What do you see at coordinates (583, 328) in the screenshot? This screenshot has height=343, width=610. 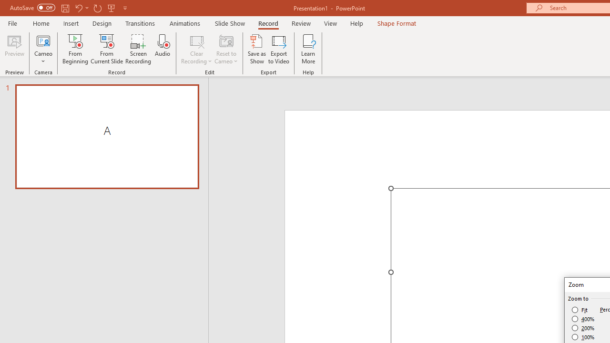 I see `200%` at bounding box center [583, 328].